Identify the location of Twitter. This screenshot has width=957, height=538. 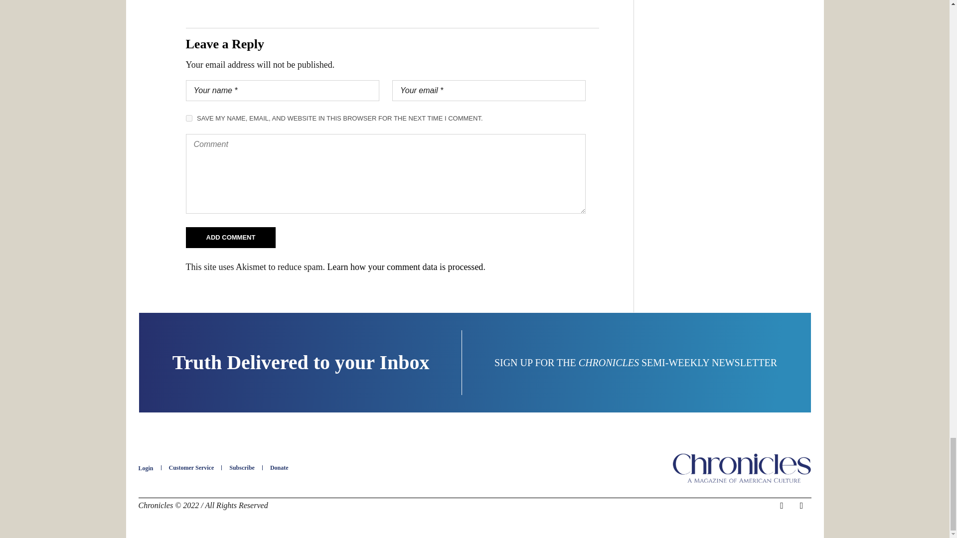
(801, 506).